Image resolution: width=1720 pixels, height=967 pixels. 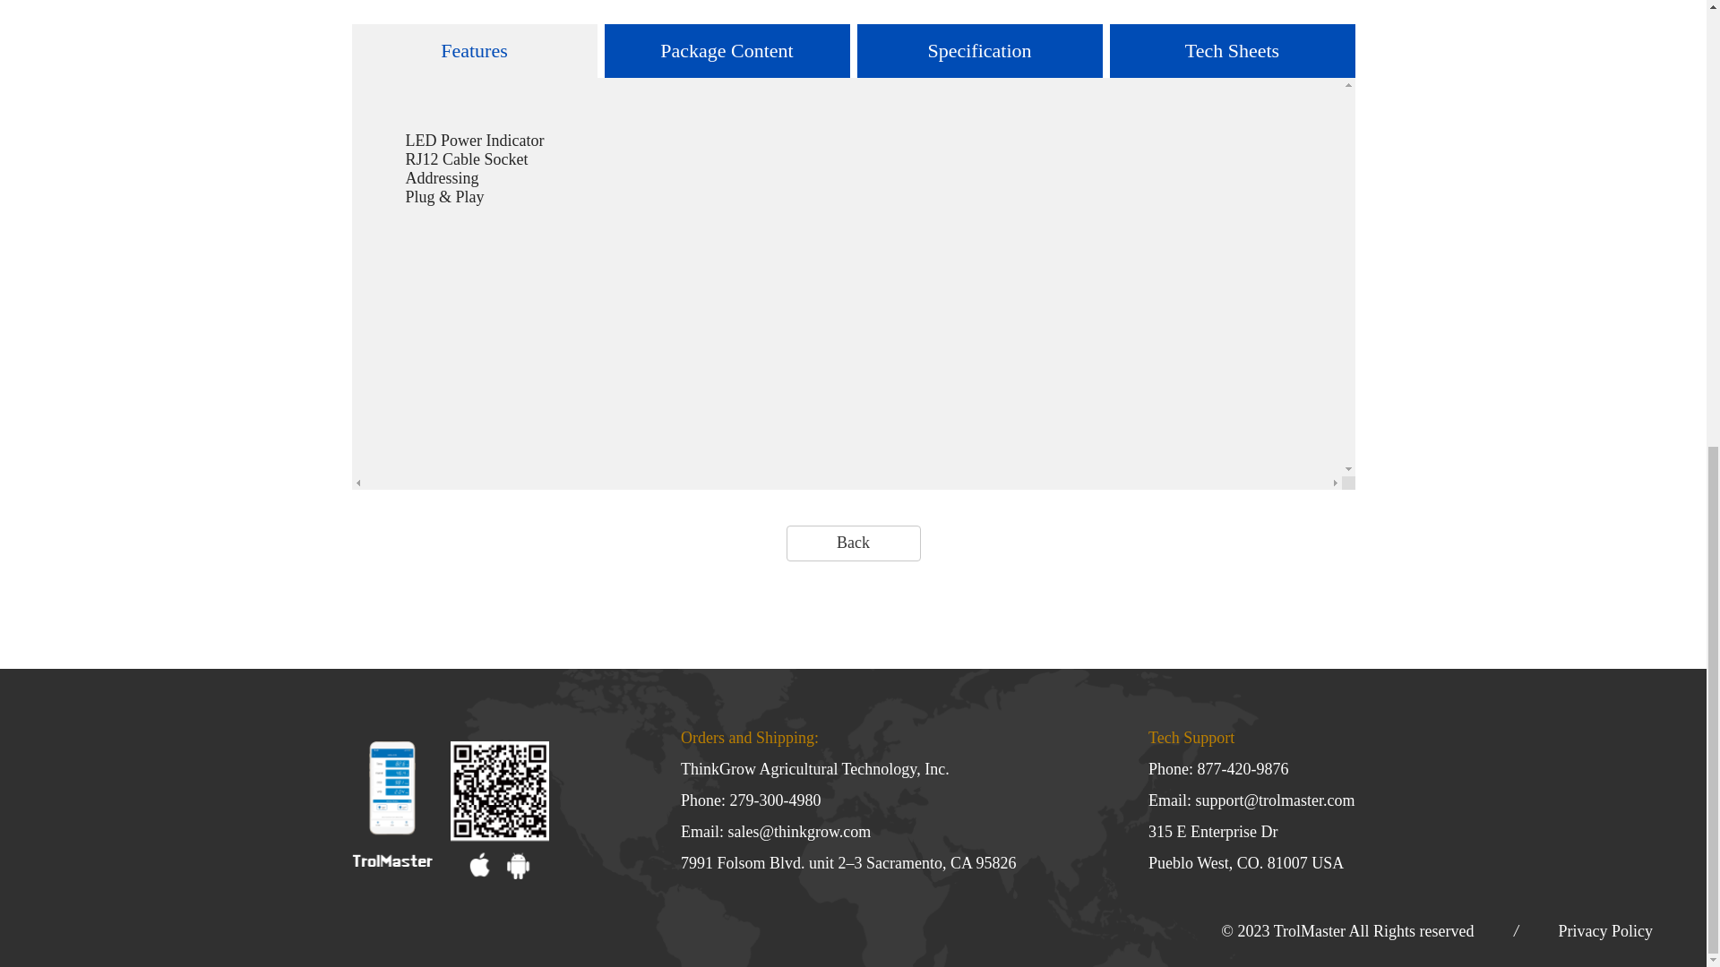 I want to click on Back, so click(x=853, y=543).